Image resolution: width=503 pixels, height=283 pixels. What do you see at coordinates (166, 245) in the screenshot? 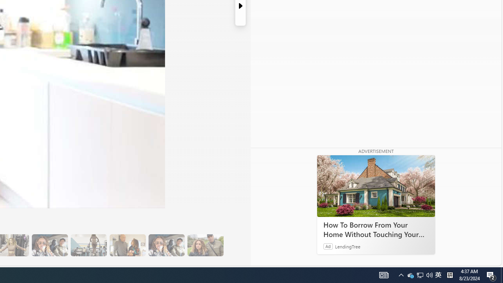
I see `19 It Also Simplifies Thiings` at bounding box center [166, 245].